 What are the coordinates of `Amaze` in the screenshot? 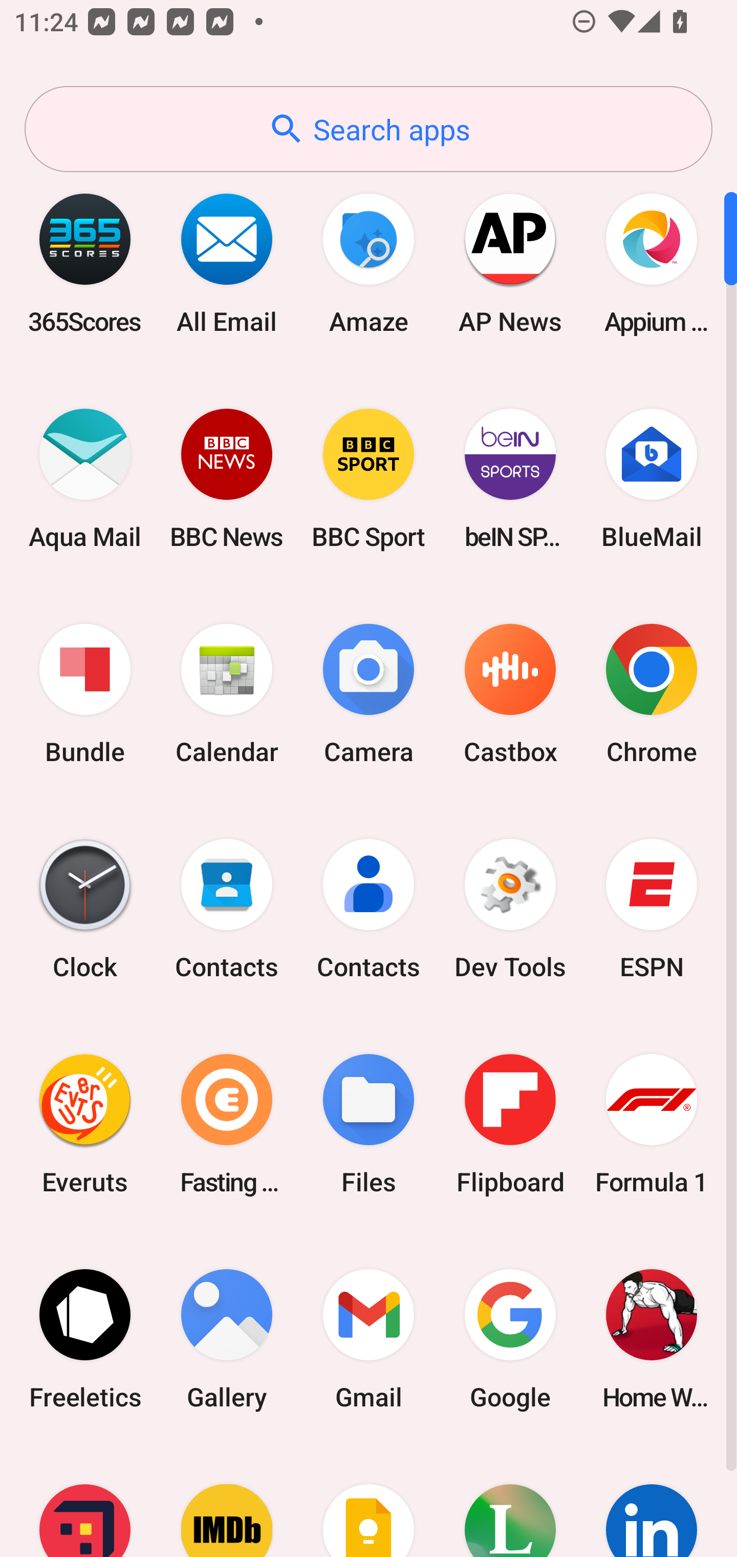 It's located at (368, 263).